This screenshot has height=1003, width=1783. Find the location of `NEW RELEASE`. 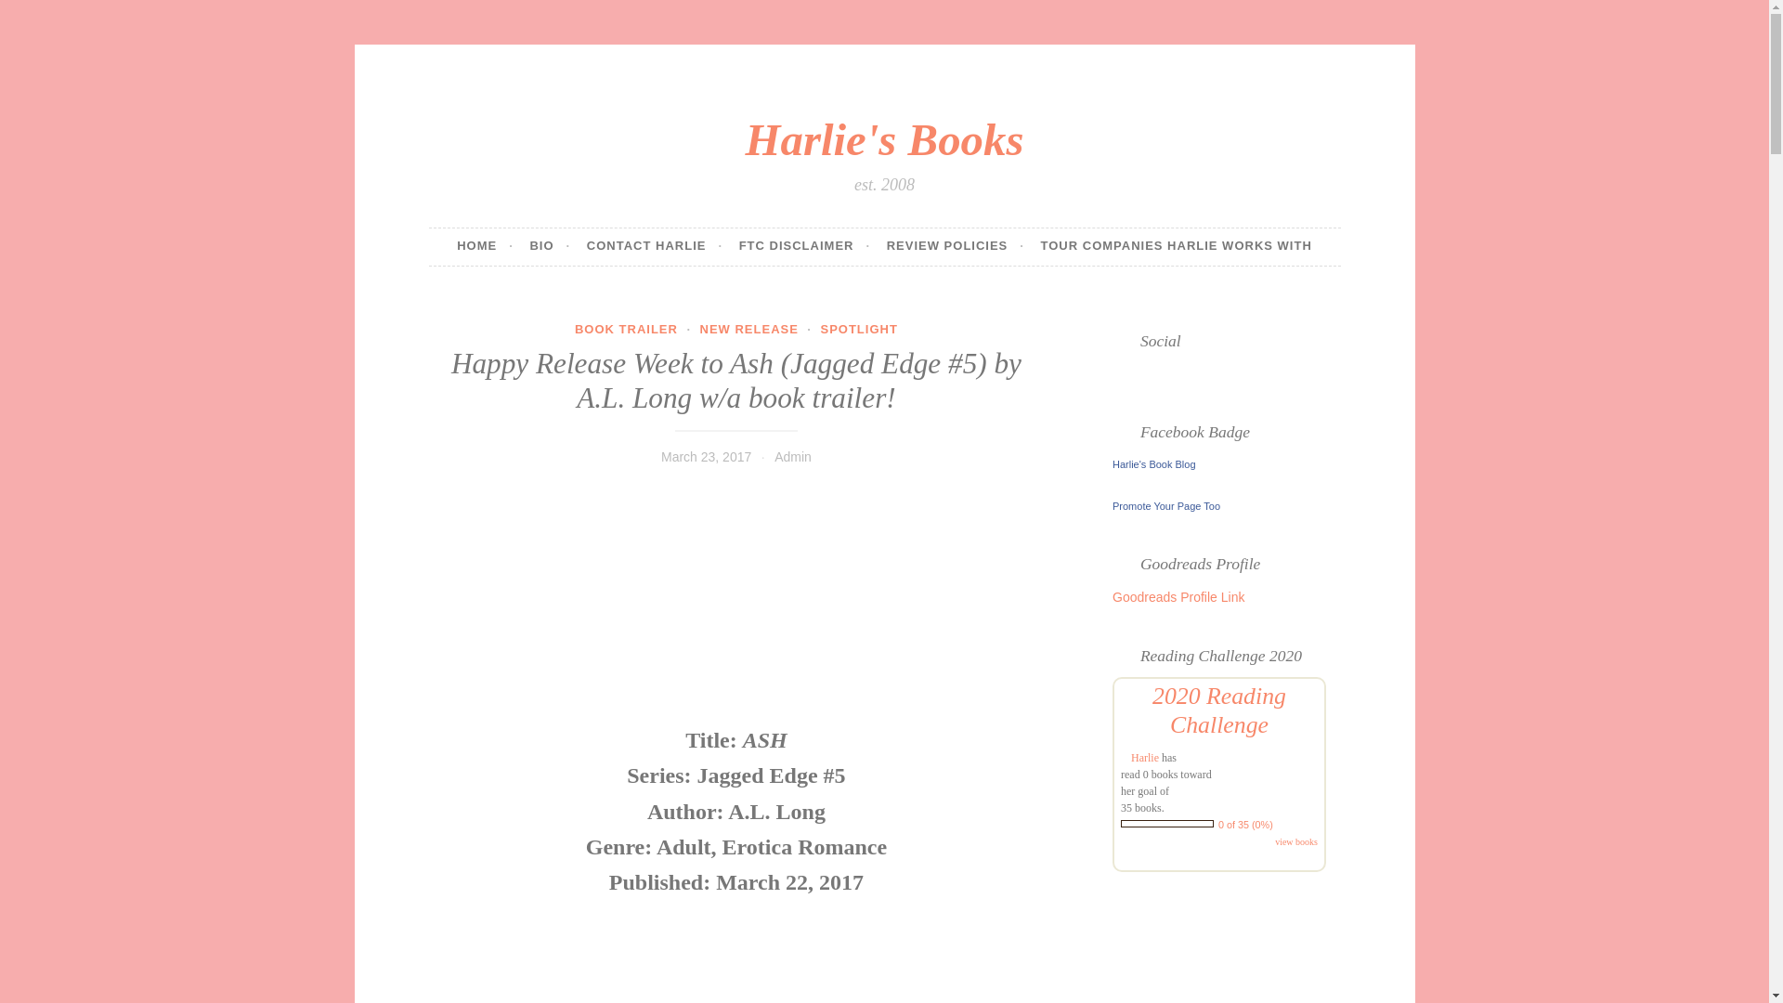

NEW RELEASE is located at coordinates (749, 329).